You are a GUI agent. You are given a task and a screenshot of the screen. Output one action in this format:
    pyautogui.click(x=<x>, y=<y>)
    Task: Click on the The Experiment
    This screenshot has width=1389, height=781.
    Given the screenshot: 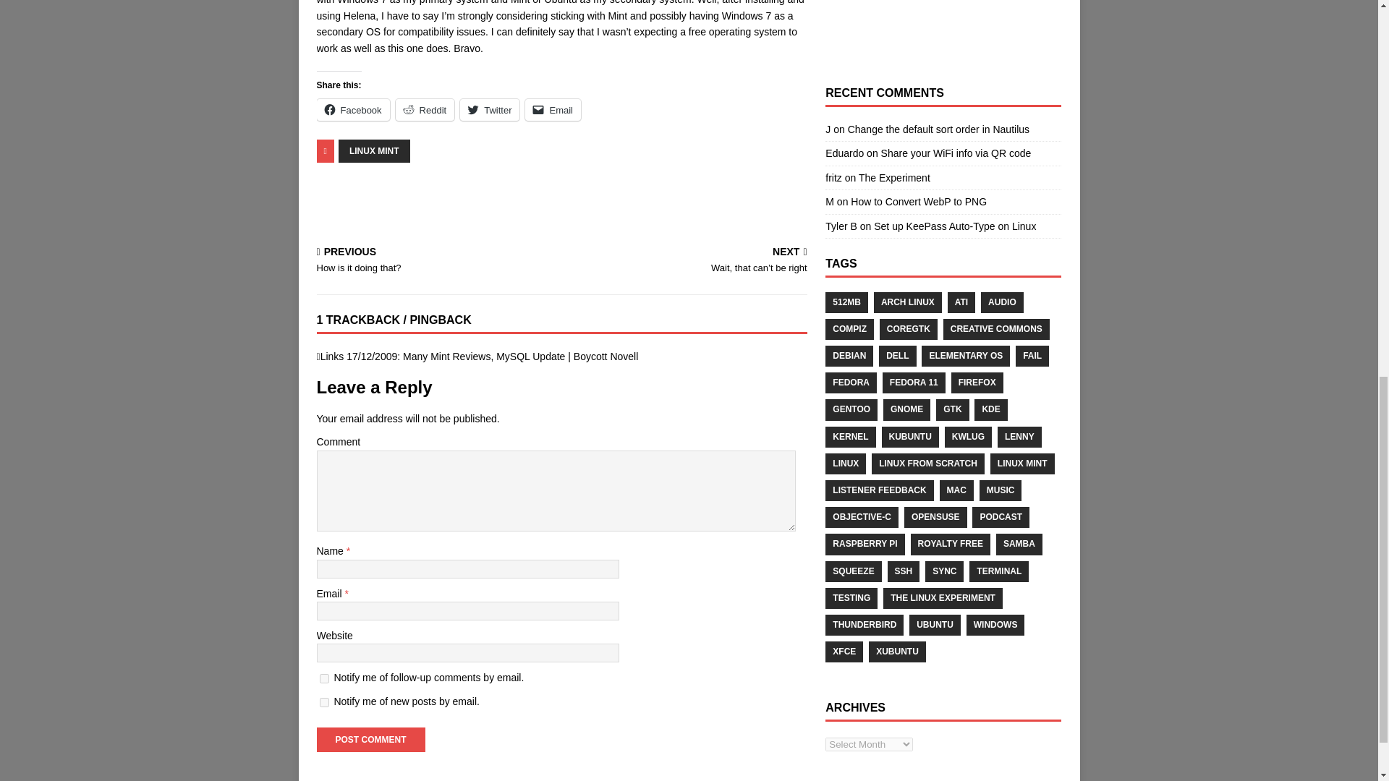 What is the action you would take?
    pyautogui.click(x=894, y=177)
    